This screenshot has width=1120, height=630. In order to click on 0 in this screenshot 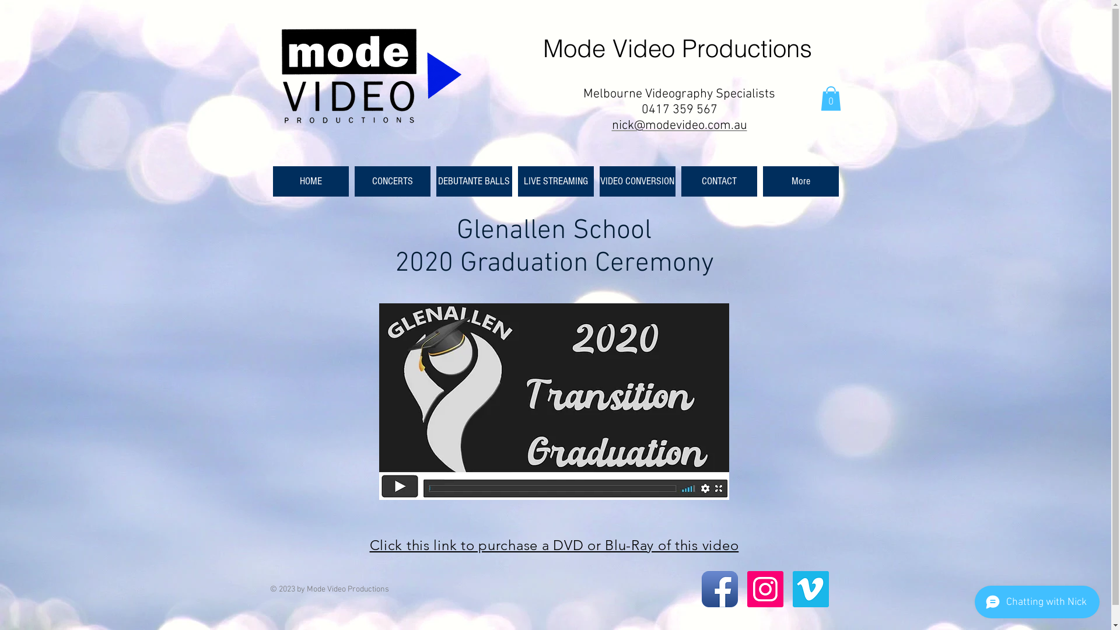, I will do `click(831, 99)`.